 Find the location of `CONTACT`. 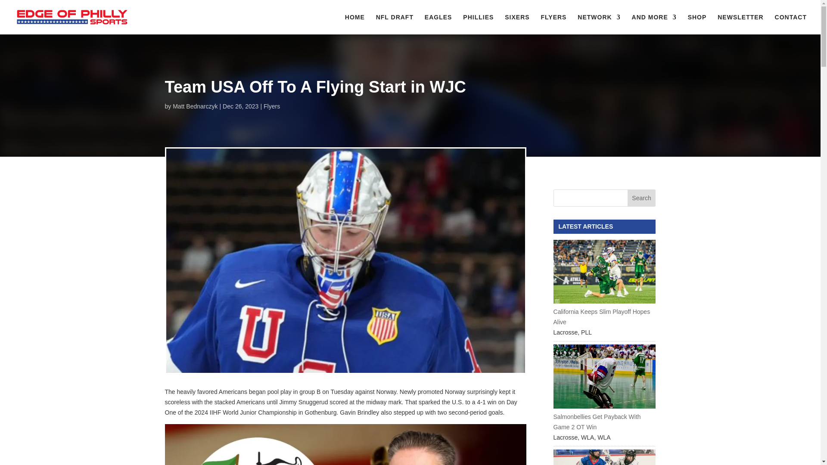

CONTACT is located at coordinates (791, 24).